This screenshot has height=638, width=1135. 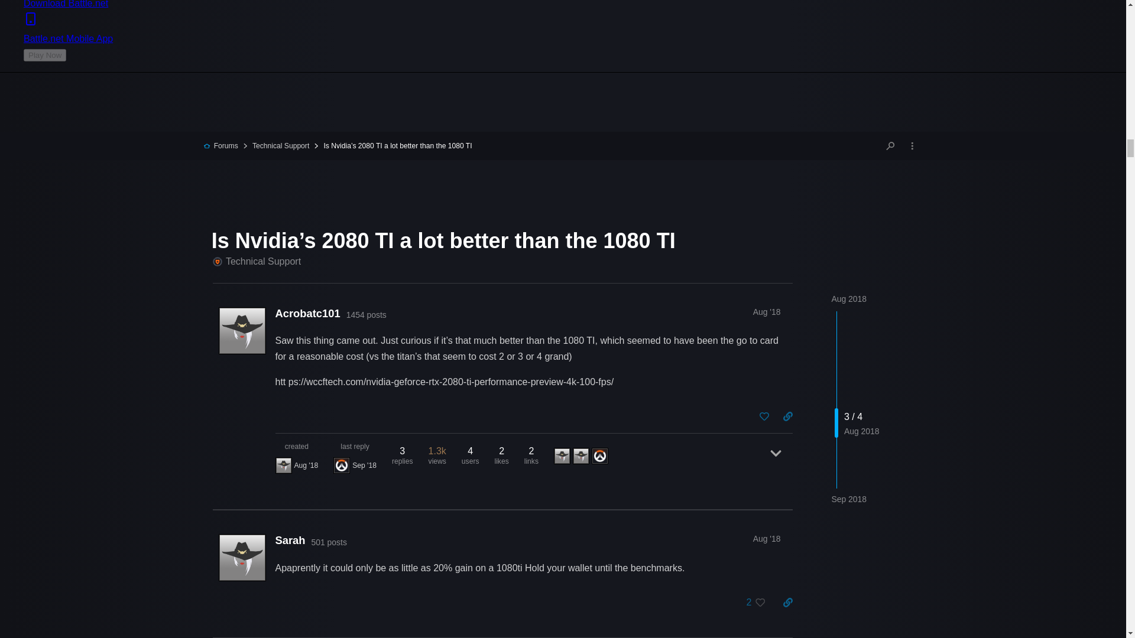 What do you see at coordinates (364, 465) in the screenshot?
I see `Sep 6, 2018 9:01 pm` at bounding box center [364, 465].